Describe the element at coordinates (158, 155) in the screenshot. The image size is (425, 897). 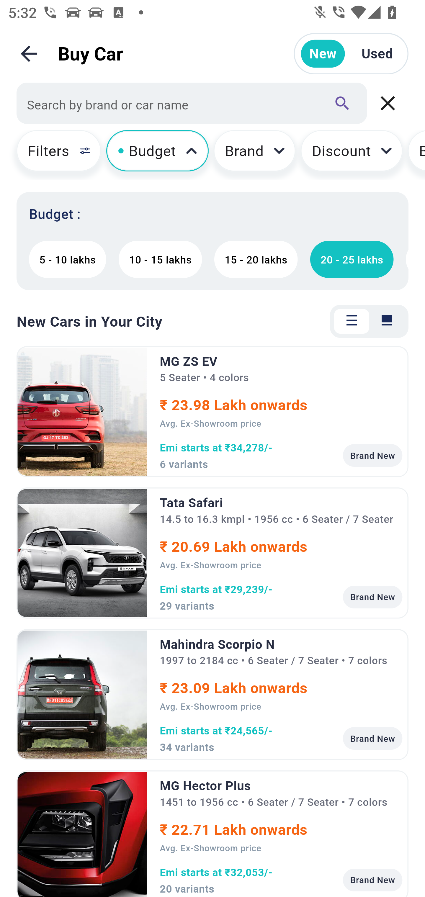
I see `Budget` at that location.